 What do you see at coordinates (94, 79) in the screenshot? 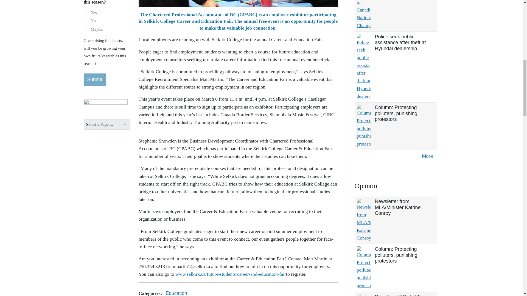
I see `Submit` at bounding box center [94, 79].